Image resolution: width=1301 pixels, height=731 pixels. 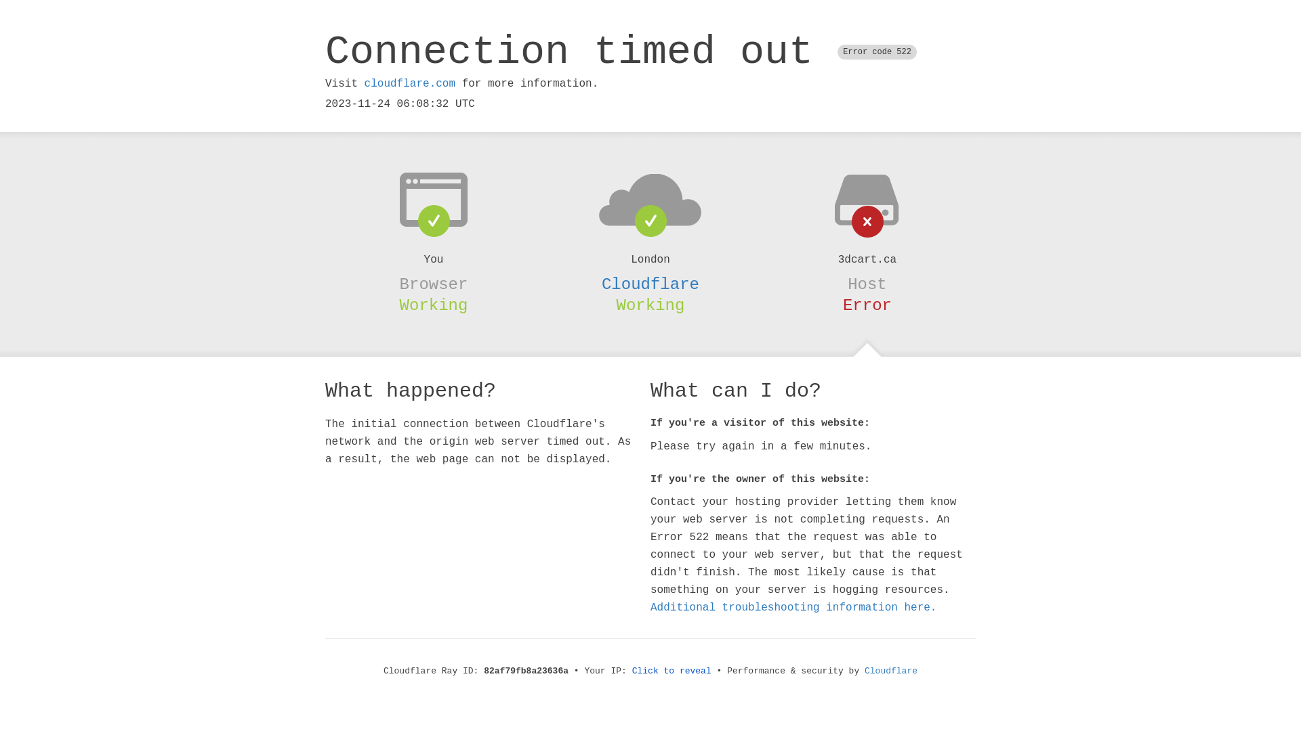 What do you see at coordinates (793, 608) in the screenshot?
I see `Additional troubleshooting information here.` at bounding box center [793, 608].